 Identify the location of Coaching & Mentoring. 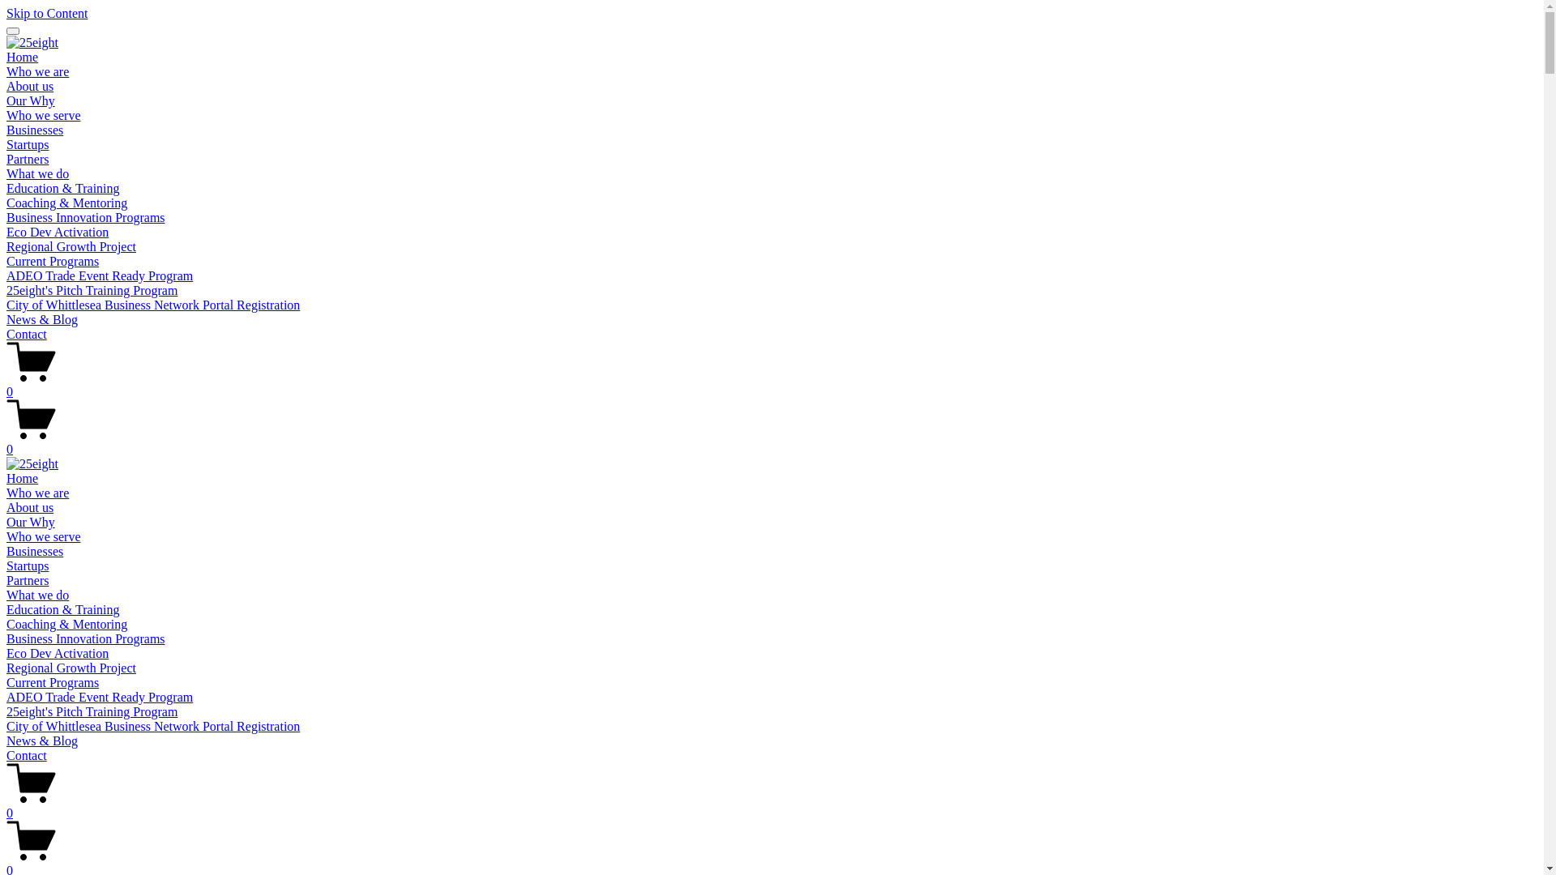
(66, 624).